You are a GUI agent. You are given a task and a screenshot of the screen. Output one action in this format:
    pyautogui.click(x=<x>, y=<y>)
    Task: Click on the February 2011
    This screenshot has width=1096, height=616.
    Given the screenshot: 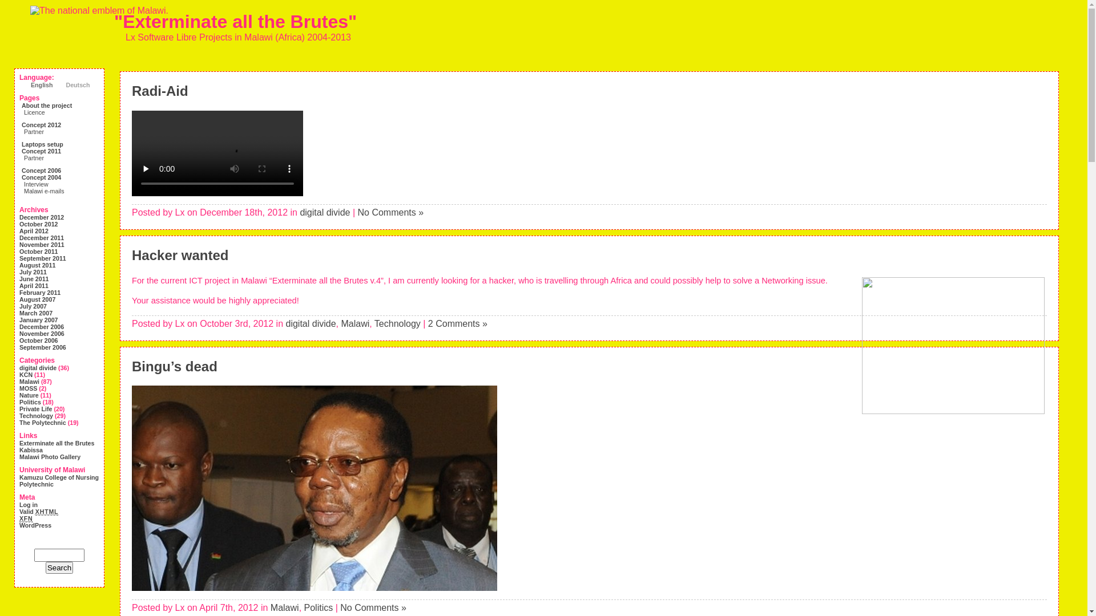 What is the action you would take?
    pyautogui.click(x=40, y=293)
    